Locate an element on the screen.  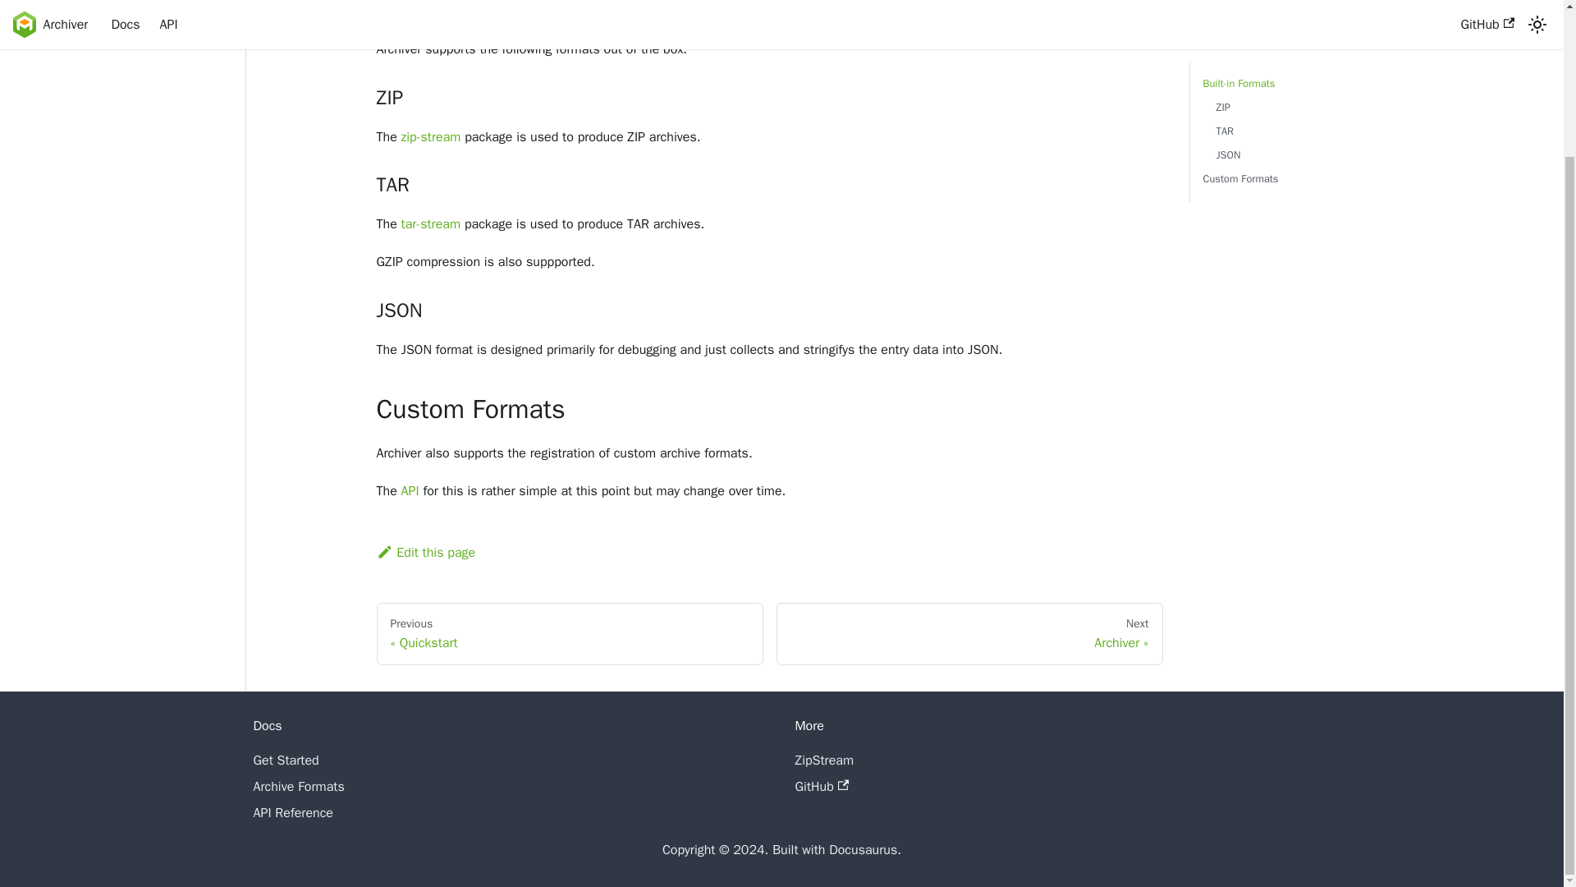
tar-stream is located at coordinates (432, 223).